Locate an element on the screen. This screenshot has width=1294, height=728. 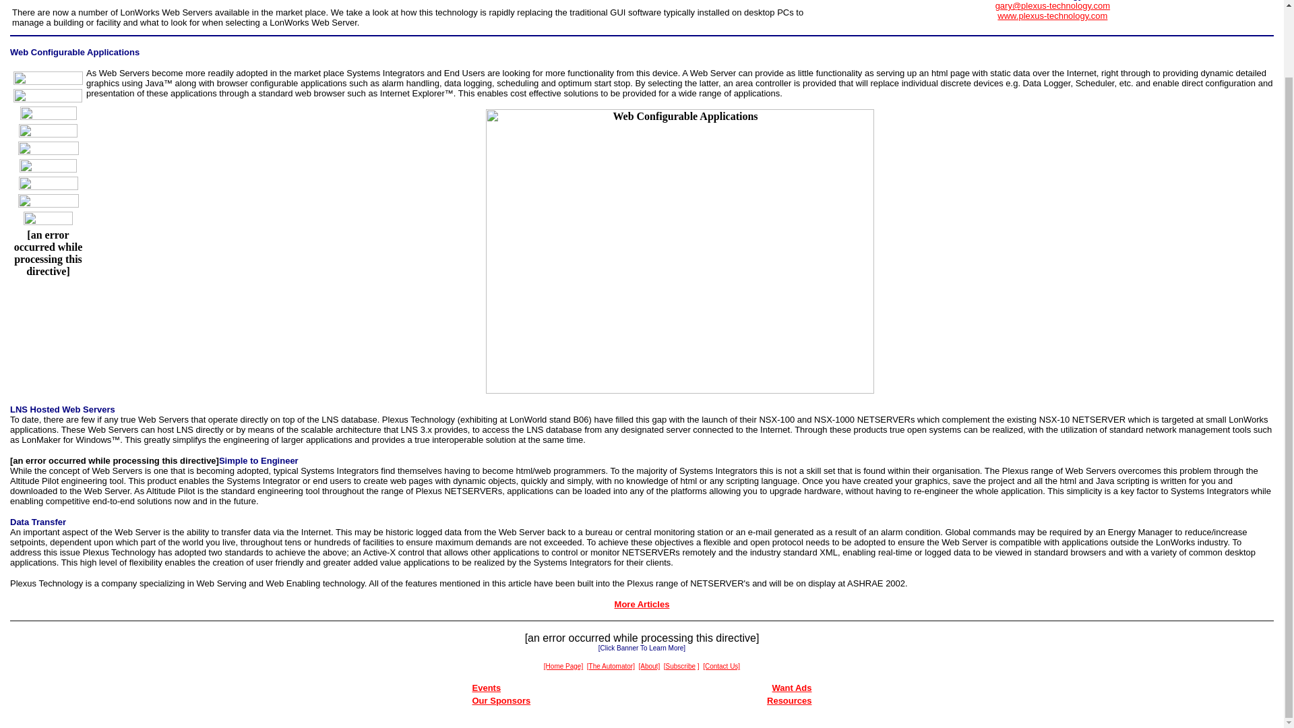
More Articles is located at coordinates (642, 604).